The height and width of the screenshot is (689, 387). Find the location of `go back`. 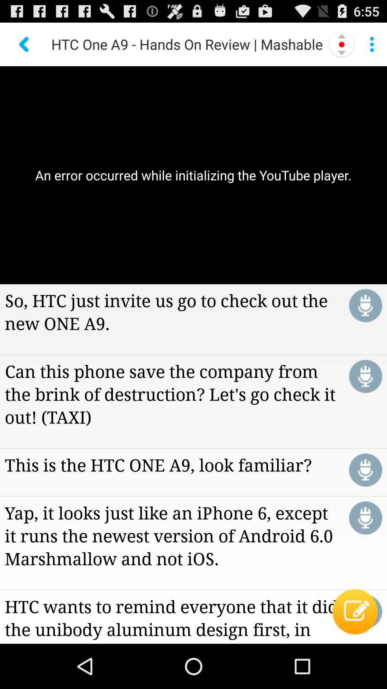

go back is located at coordinates (24, 44).